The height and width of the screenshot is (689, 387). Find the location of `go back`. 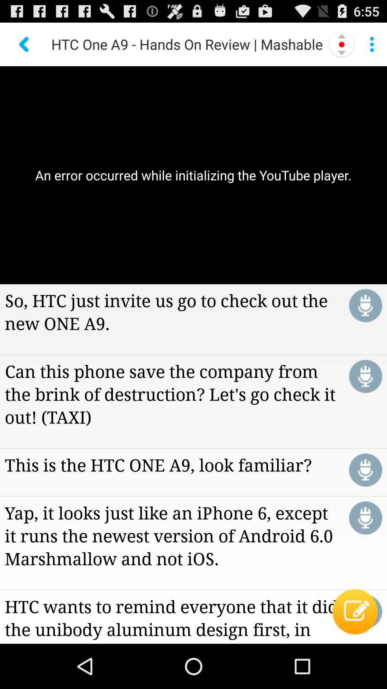

go back is located at coordinates (24, 44).